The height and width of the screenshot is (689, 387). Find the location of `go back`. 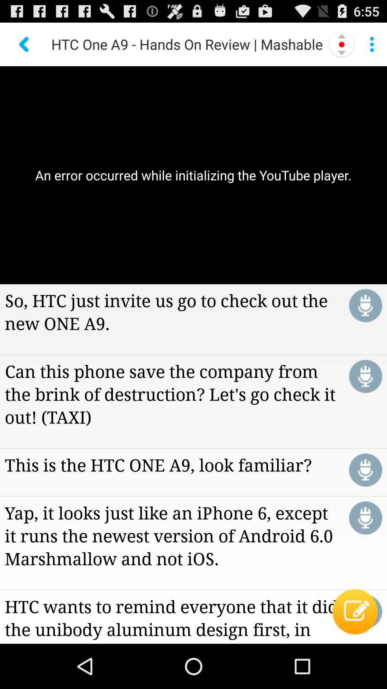

go back is located at coordinates (24, 44).